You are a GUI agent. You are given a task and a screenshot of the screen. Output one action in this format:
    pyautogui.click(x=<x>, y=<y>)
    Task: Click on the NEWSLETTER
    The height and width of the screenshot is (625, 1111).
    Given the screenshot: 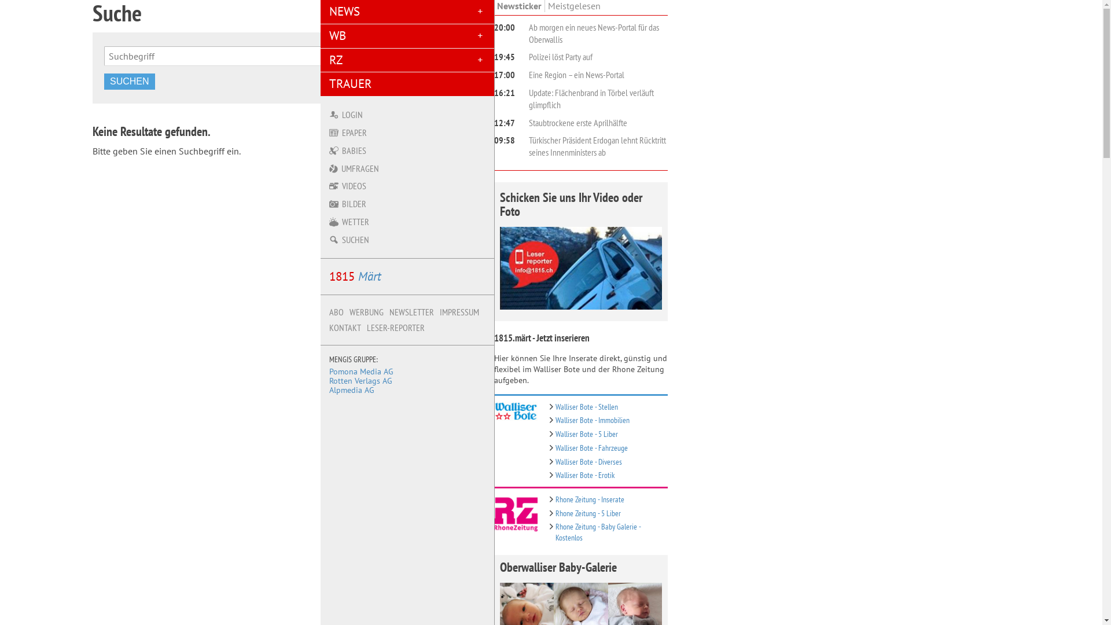 What is the action you would take?
    pyautogui.click(x=412, y=312)
    